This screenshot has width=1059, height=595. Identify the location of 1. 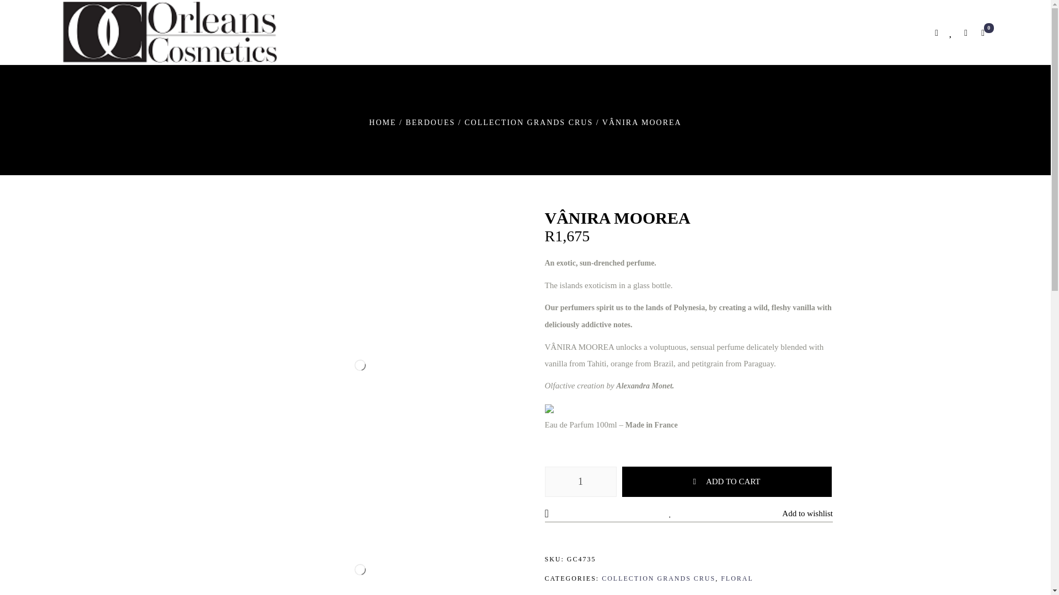
(580, 482).